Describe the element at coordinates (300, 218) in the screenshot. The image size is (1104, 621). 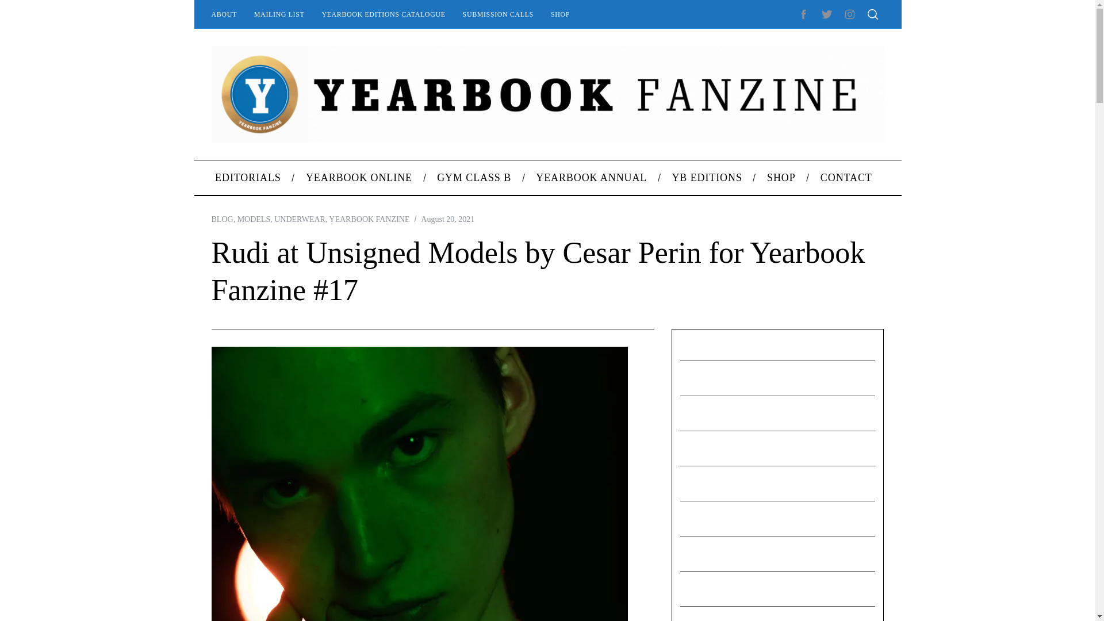
I see `UNDERWEAR` at that location.